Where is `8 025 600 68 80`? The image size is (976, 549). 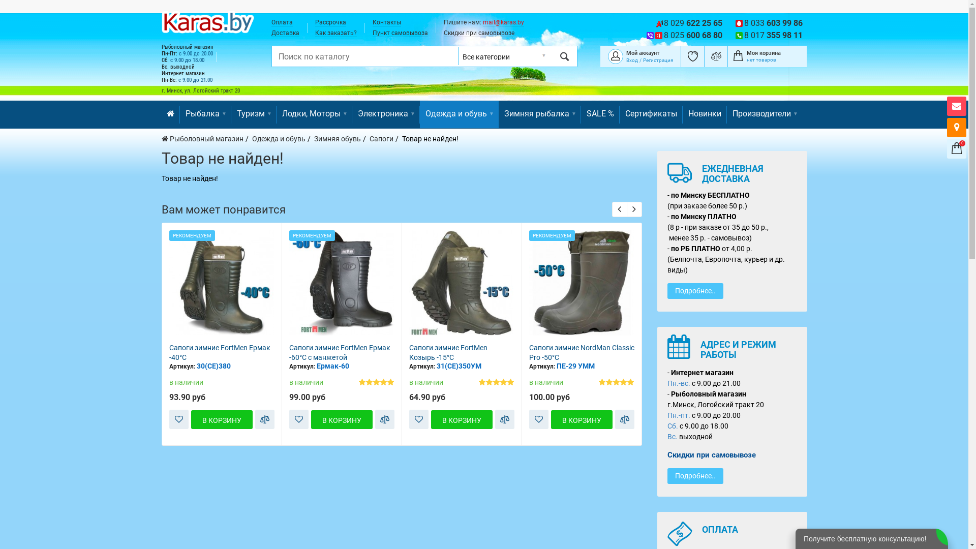
8 025 600 68 80 is located at coordinates (693, 36).